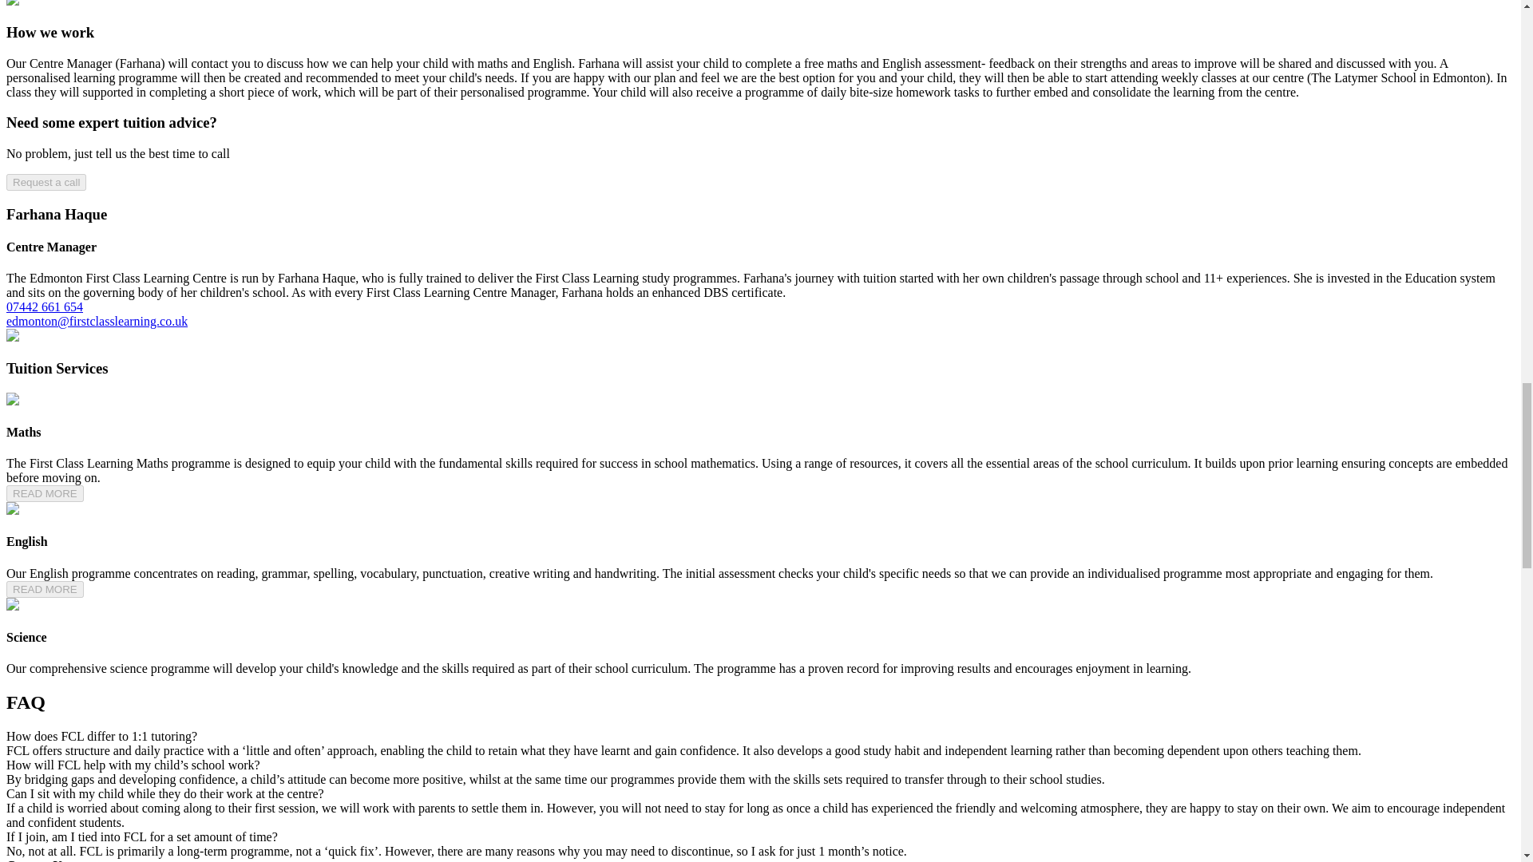 The height and width of the screenshot is (862, 1533). What do you see at coordinates (45, 493) in the screenshot?
I see `READ MORE` at bounding box center [45, 493].